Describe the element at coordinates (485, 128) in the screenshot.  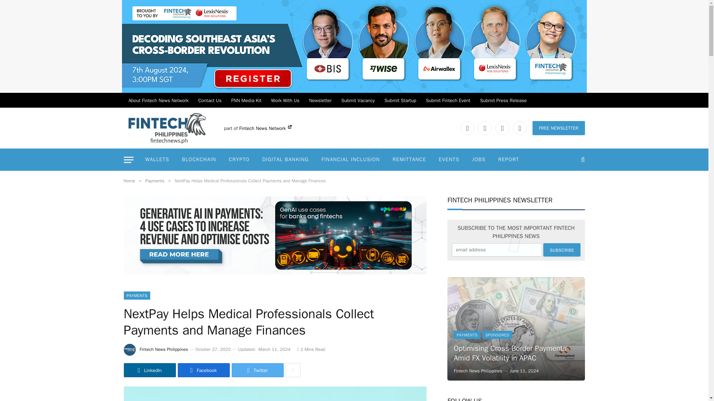
I see `Facebook` at that location.